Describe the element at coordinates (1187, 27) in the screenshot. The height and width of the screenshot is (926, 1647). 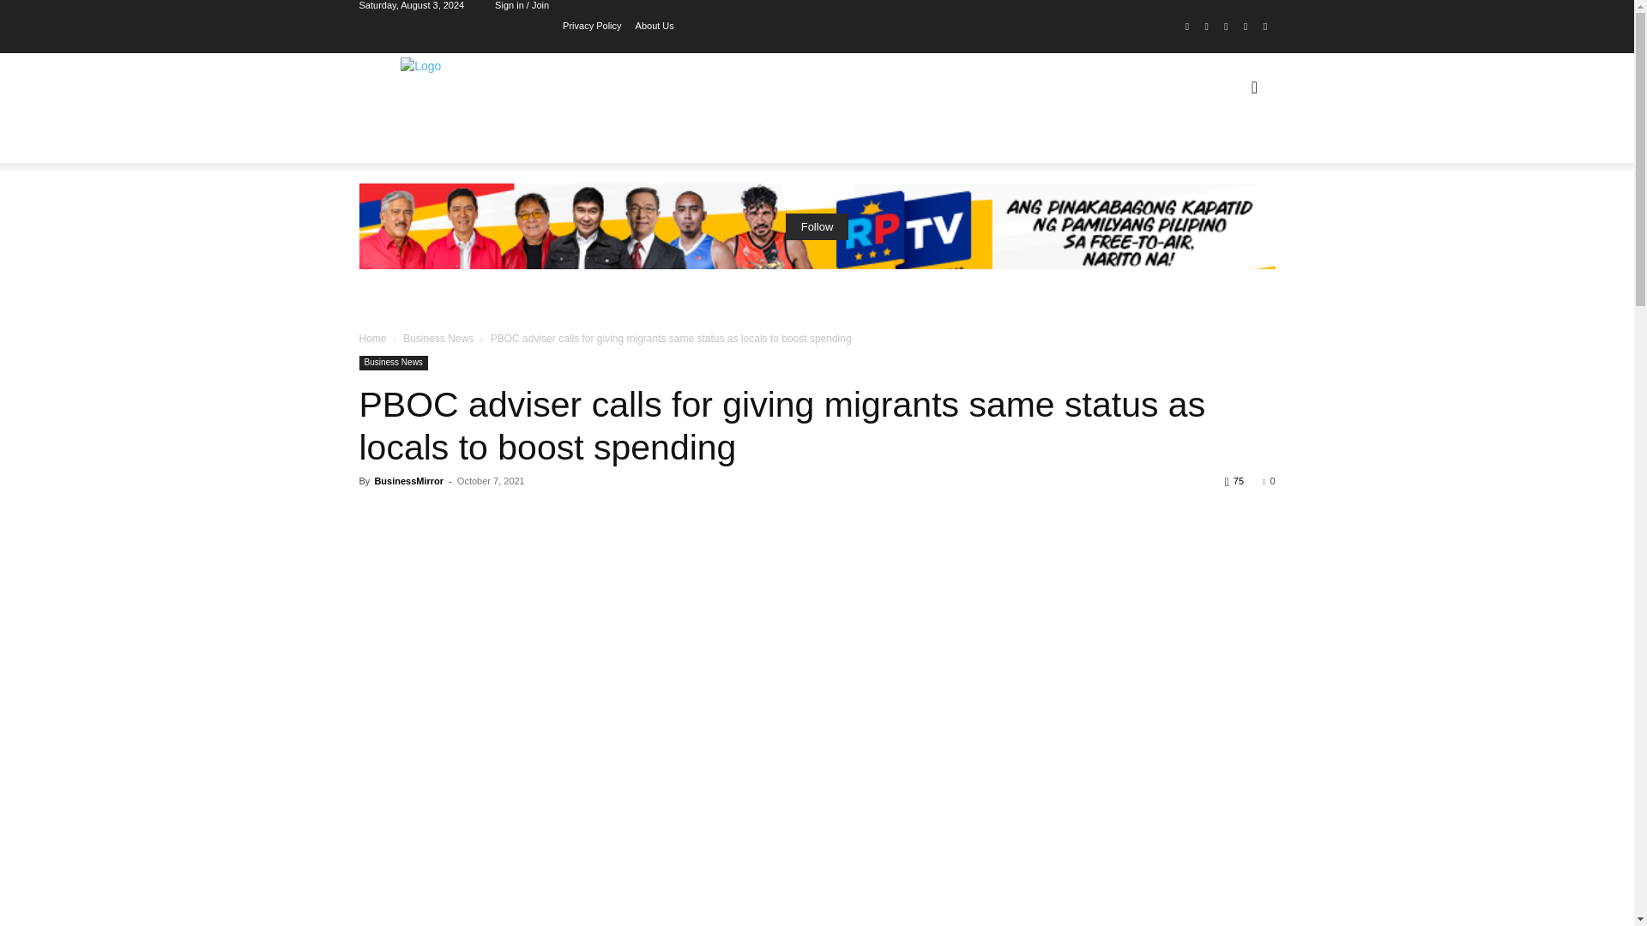
I see `Facebook` at that location.